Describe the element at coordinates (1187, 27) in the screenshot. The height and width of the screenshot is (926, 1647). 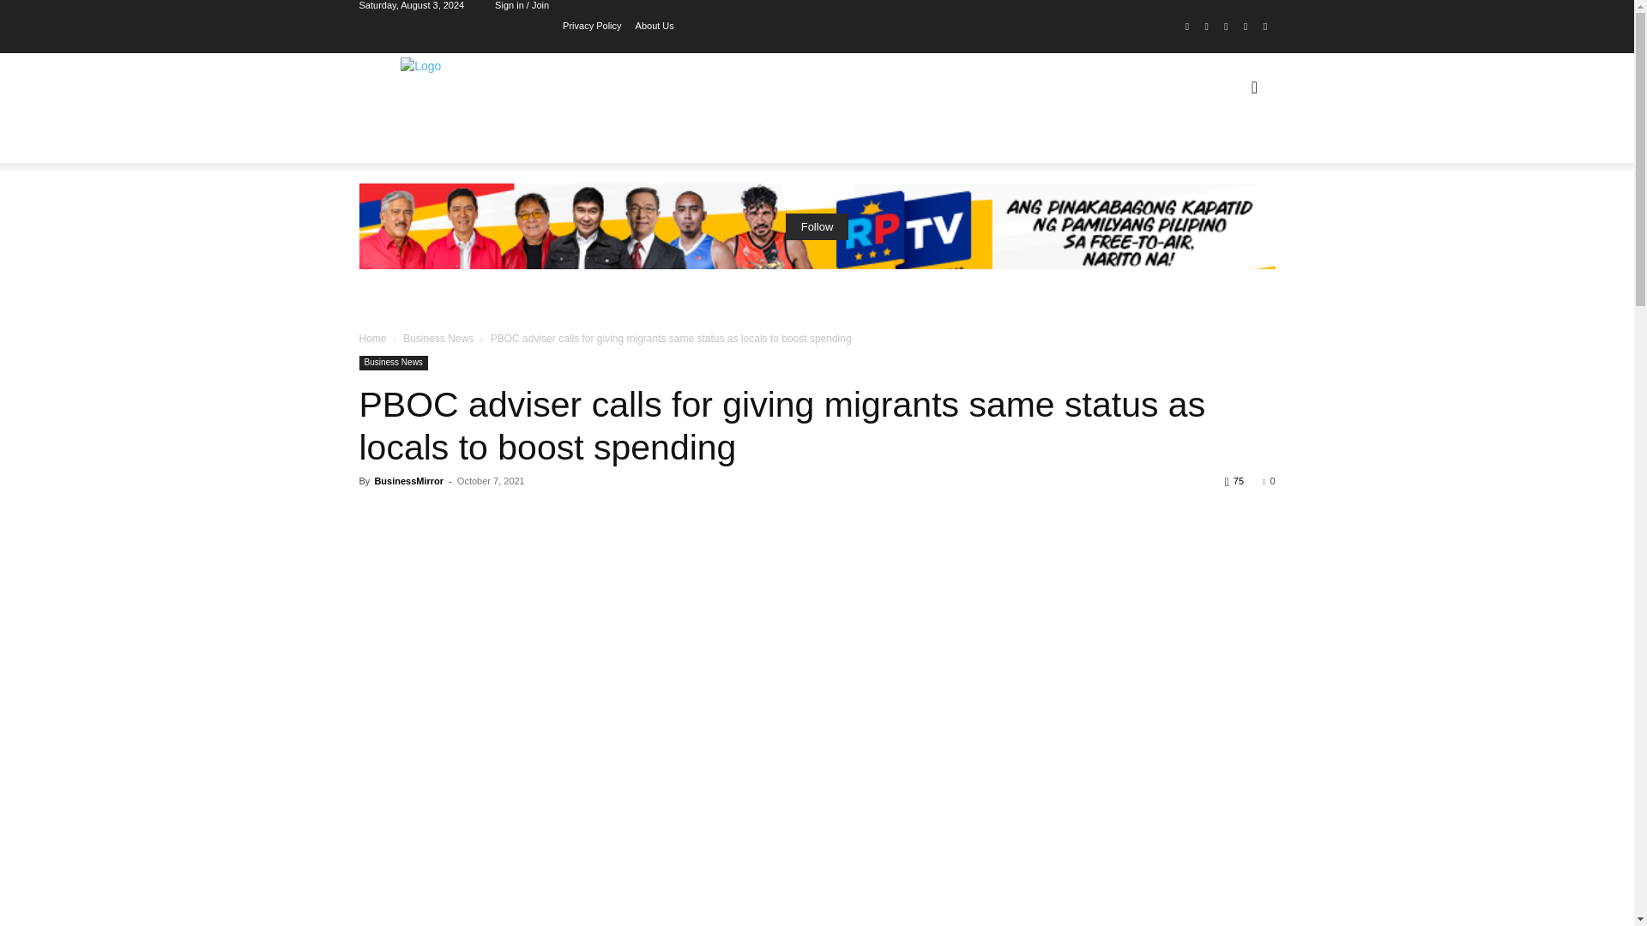
I see `Facebook` at that location.